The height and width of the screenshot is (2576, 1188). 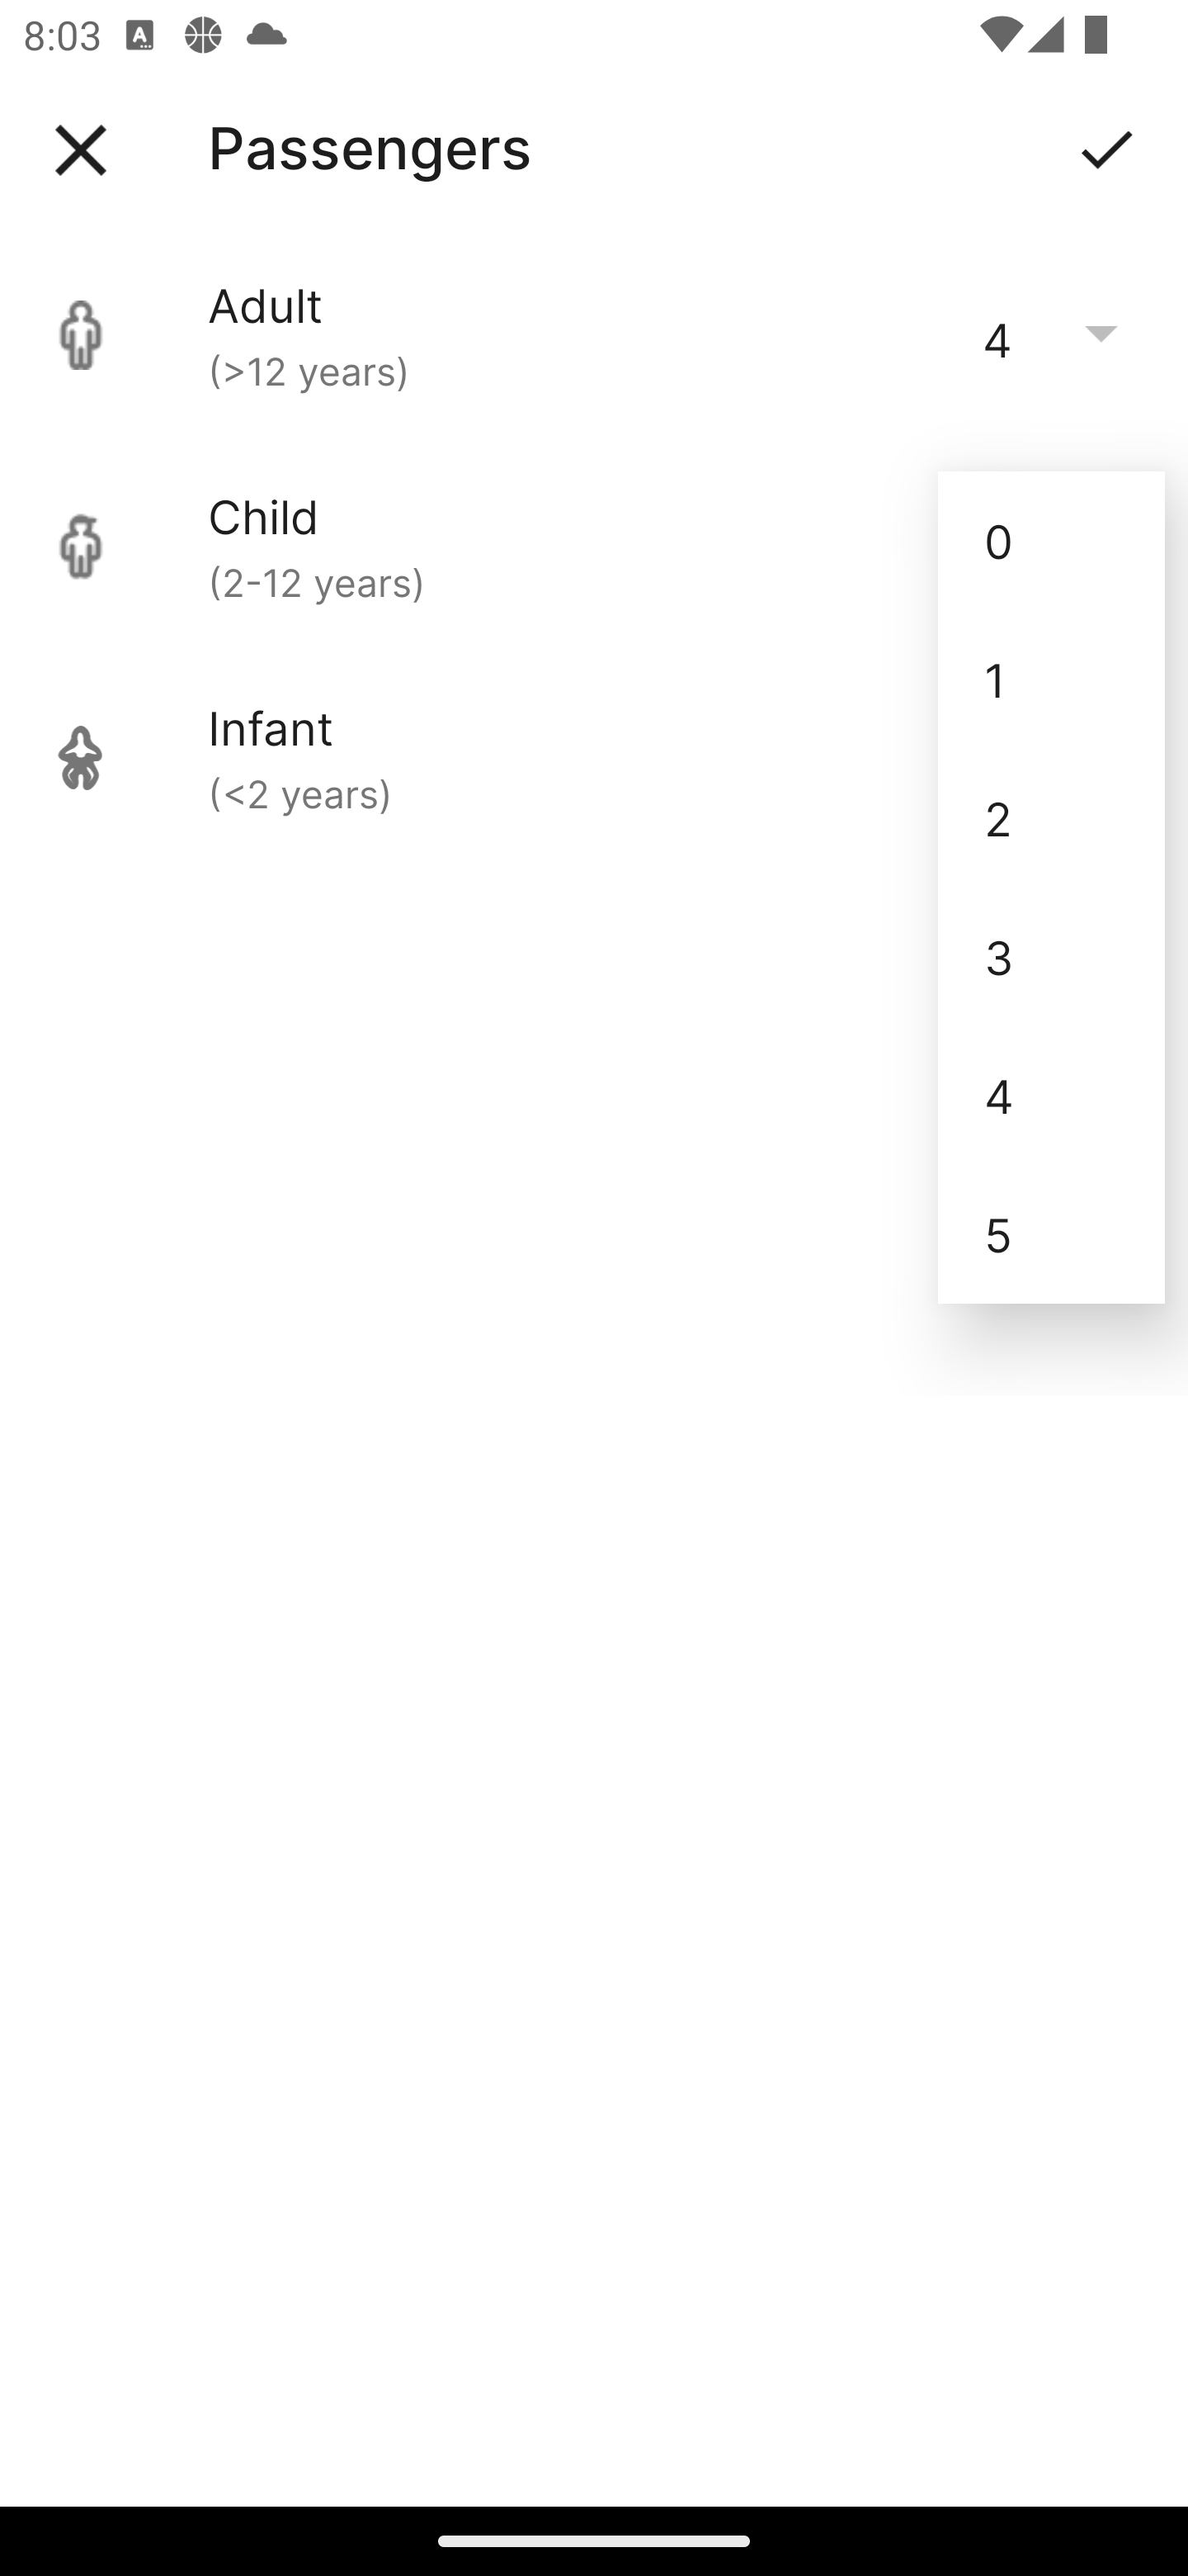 I want to click on 4, so click(x=1051, y=1095).